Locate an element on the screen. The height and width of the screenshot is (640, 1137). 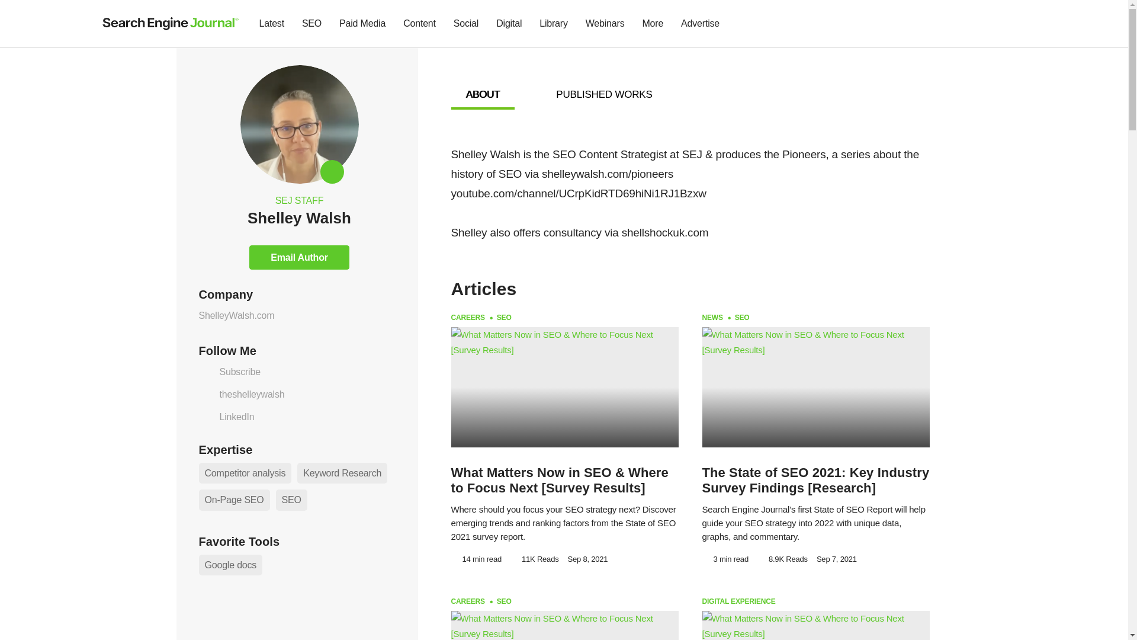
Paid Media is located at coordinates (362, 24).